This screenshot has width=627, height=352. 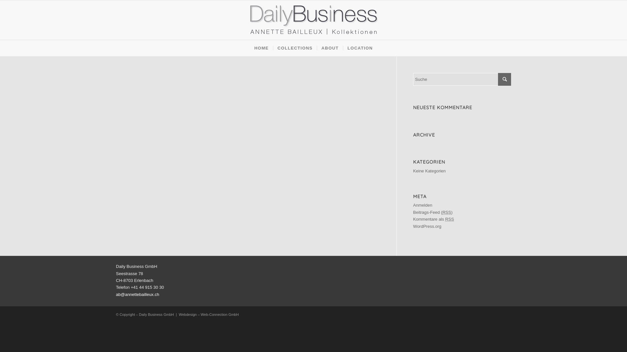 I want to click on ab@annettebailleux.ch, so click(x=137, y=295).